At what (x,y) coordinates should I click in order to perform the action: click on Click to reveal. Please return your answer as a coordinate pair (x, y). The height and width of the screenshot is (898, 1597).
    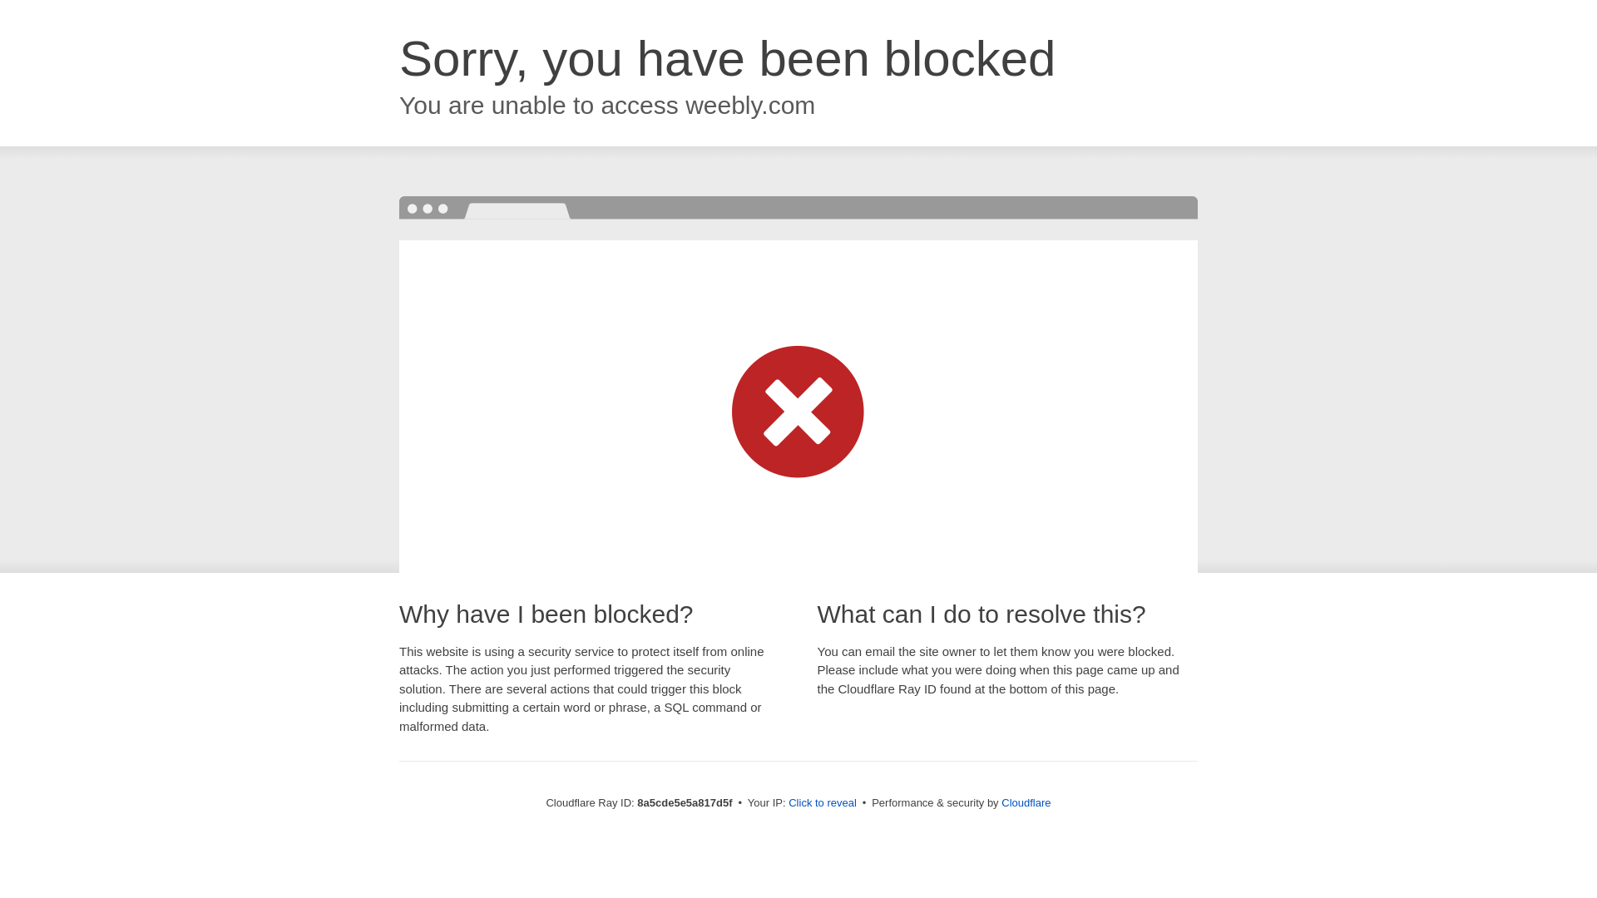
    Looking at the image, I should click on (822, 803).